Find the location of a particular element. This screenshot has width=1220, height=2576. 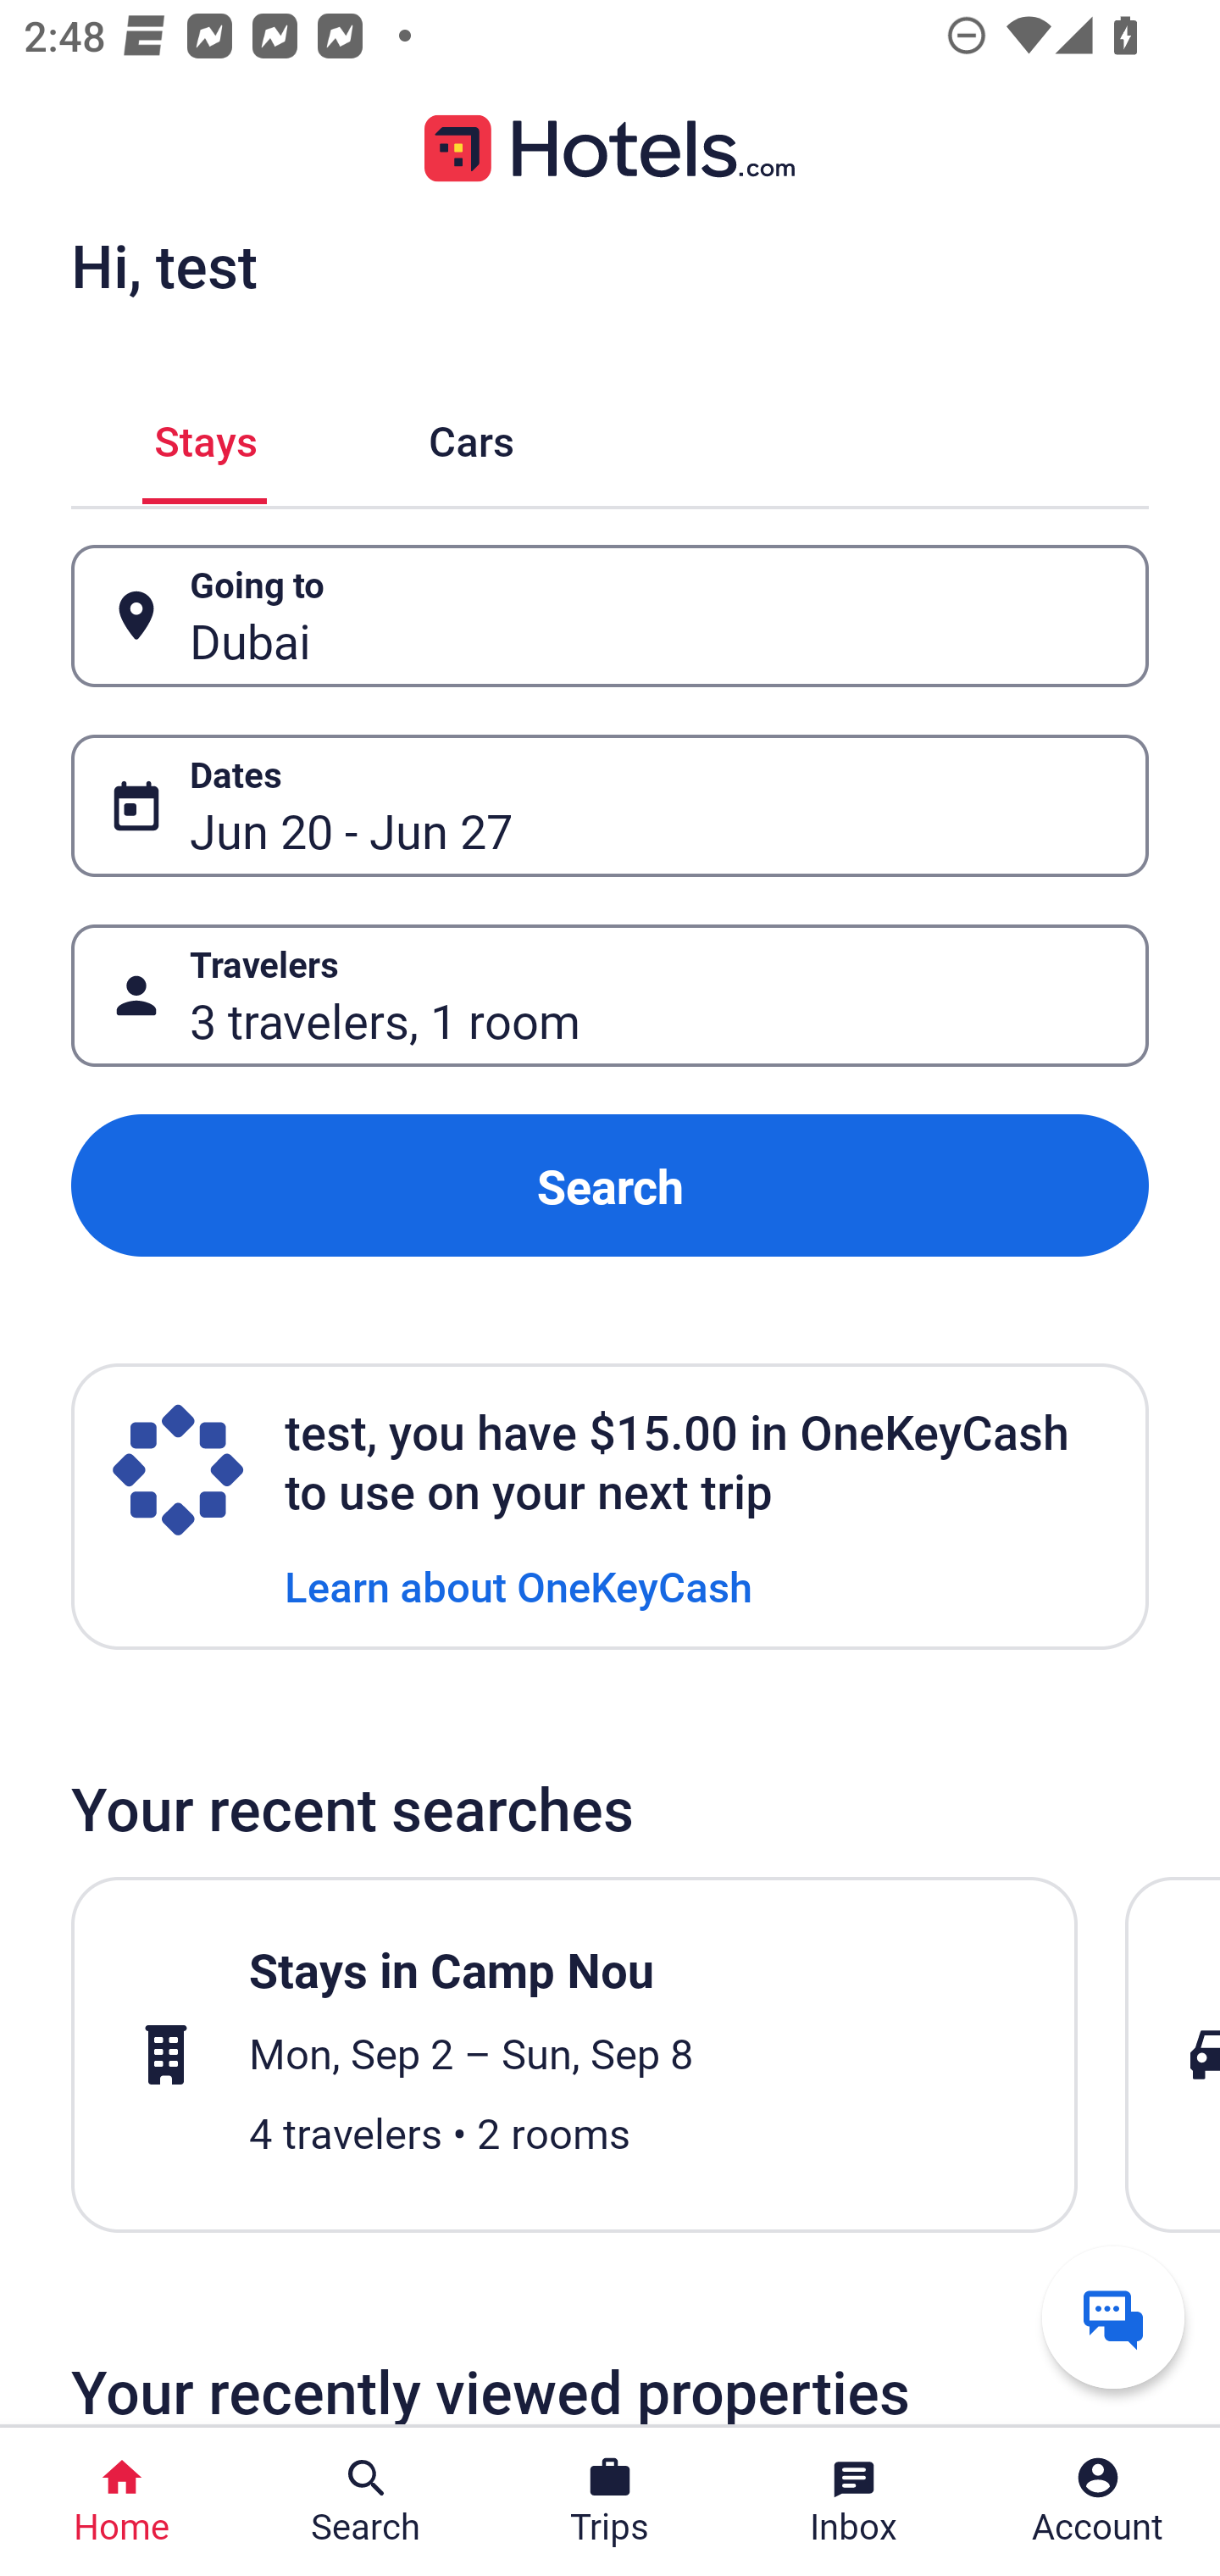

Cars is located at coordinates (471, 436).